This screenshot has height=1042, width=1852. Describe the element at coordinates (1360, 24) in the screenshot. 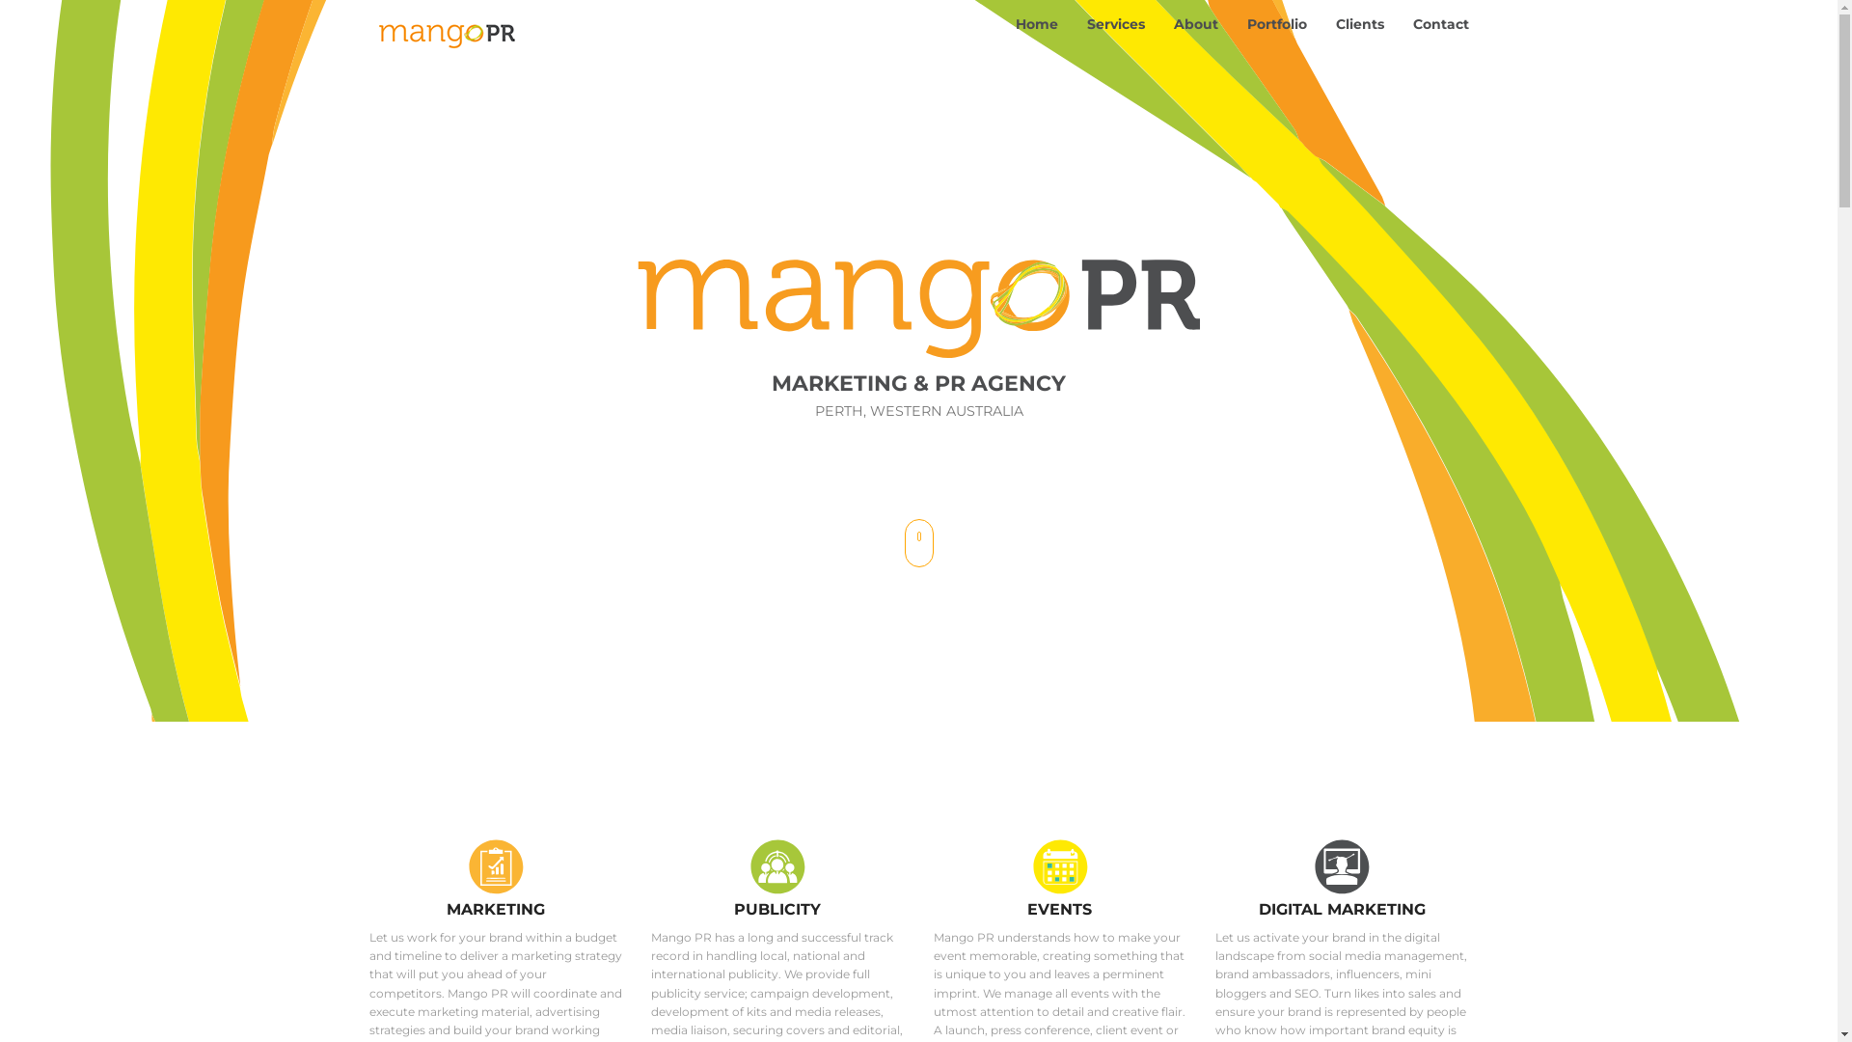

I see `Clients` at that location.